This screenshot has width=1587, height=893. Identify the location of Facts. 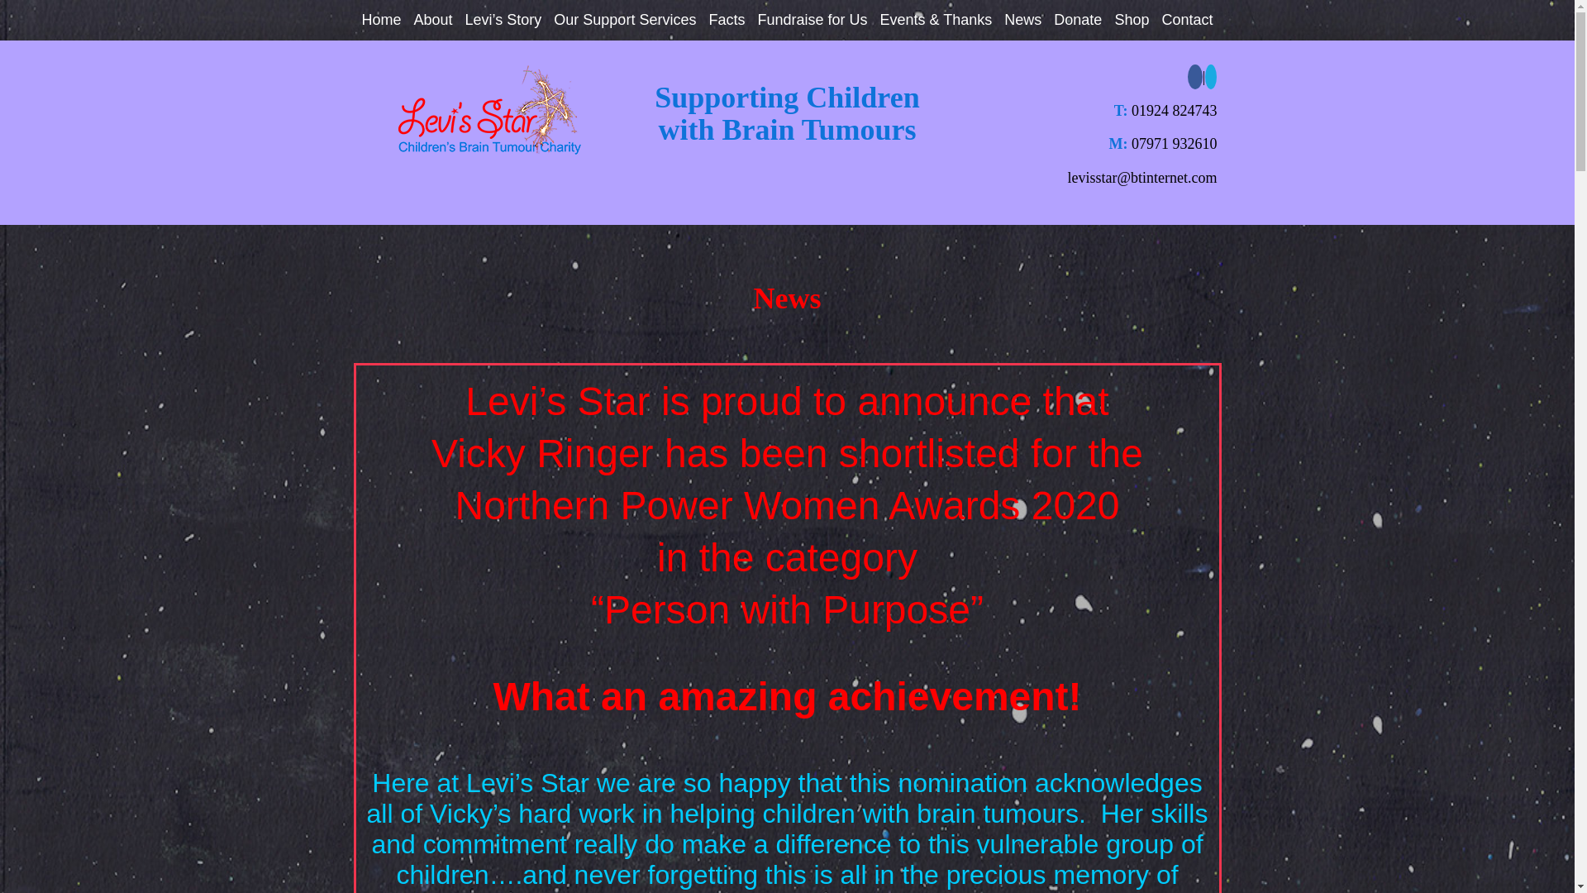
(726, 20).